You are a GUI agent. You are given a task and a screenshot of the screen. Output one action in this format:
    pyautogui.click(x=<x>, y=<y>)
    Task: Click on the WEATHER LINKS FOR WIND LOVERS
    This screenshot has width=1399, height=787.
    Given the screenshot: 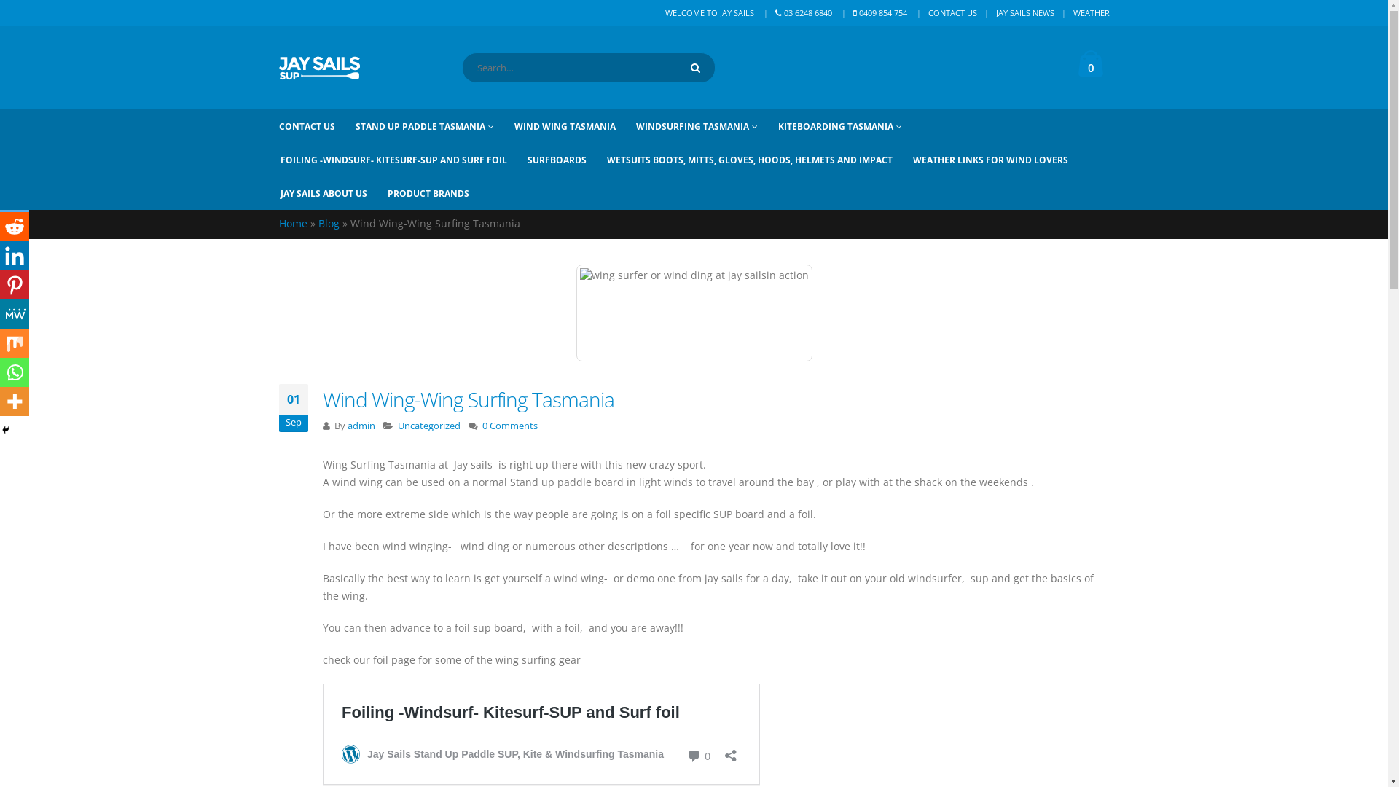 What is the action you would take?
    pyautogui.click(x=1000, y=160)
    